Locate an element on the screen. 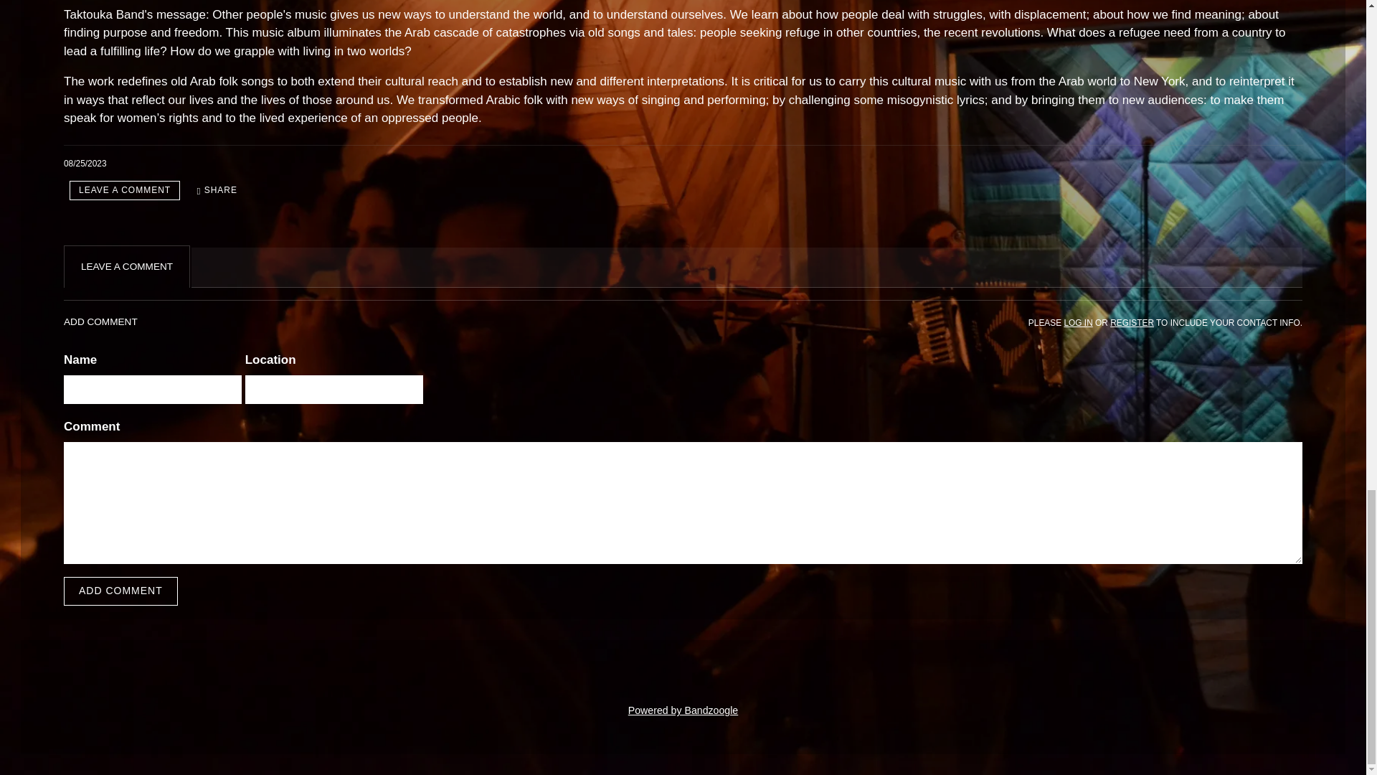 This screenshot has width=1377, height=775. SHARE is located at coordinates (217, 189).